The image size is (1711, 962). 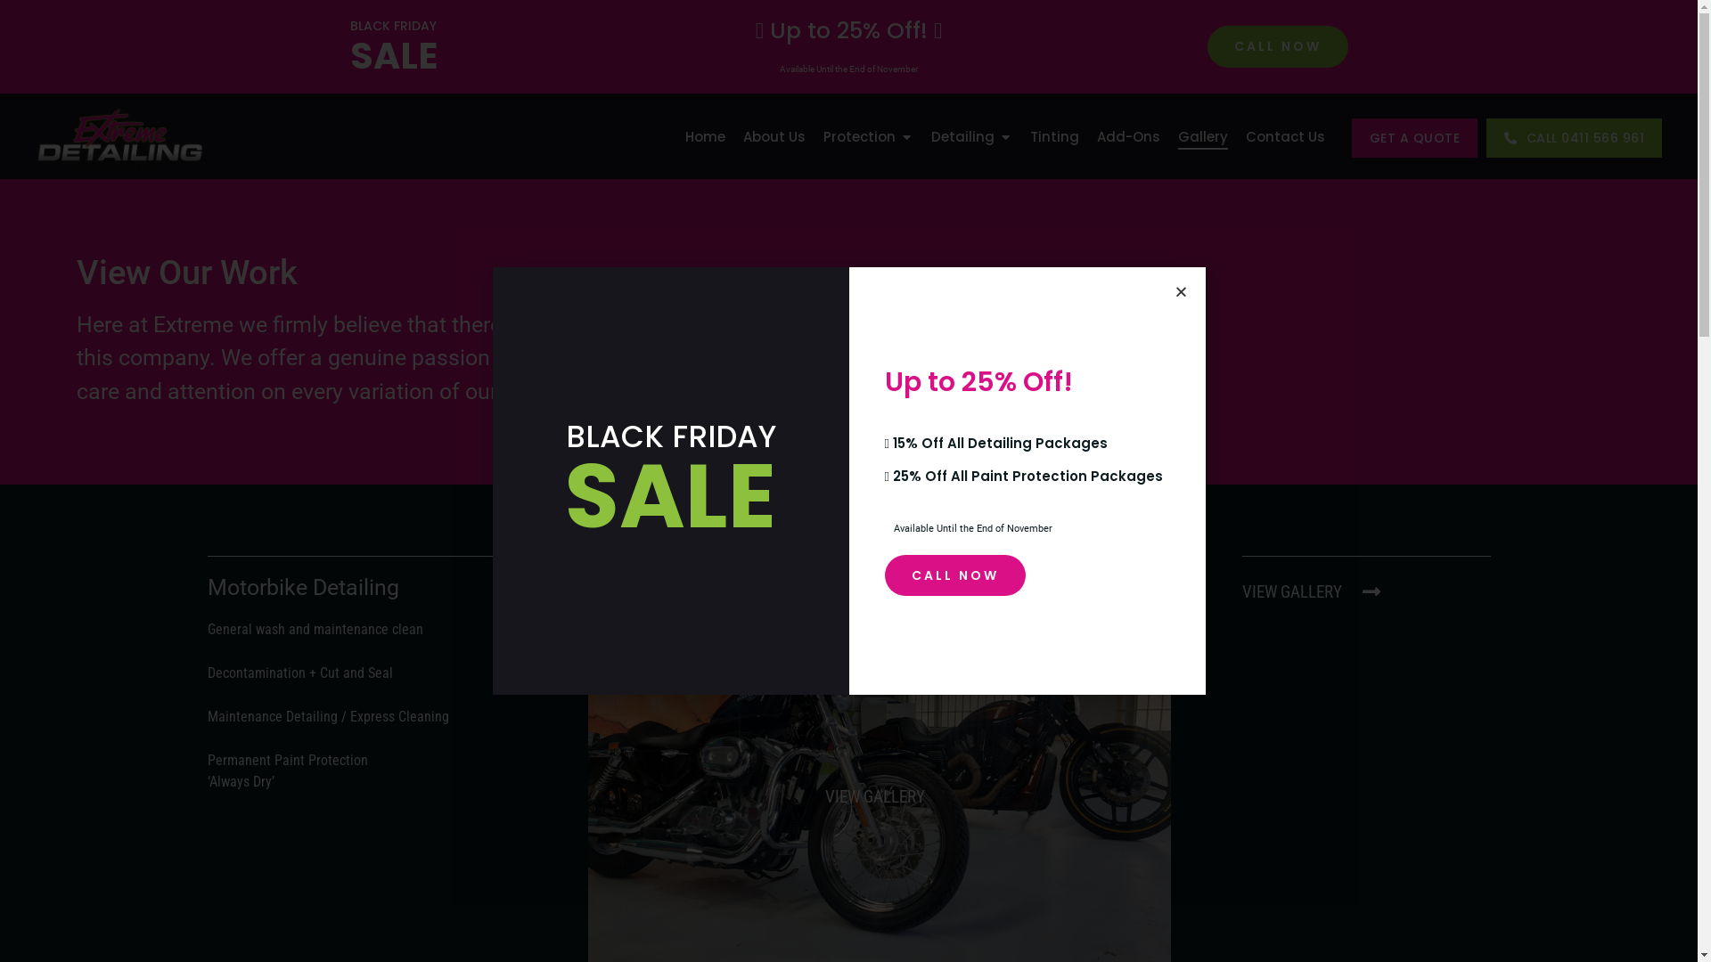 I want to click on Add-Ons, so click(x=1128, y=137).